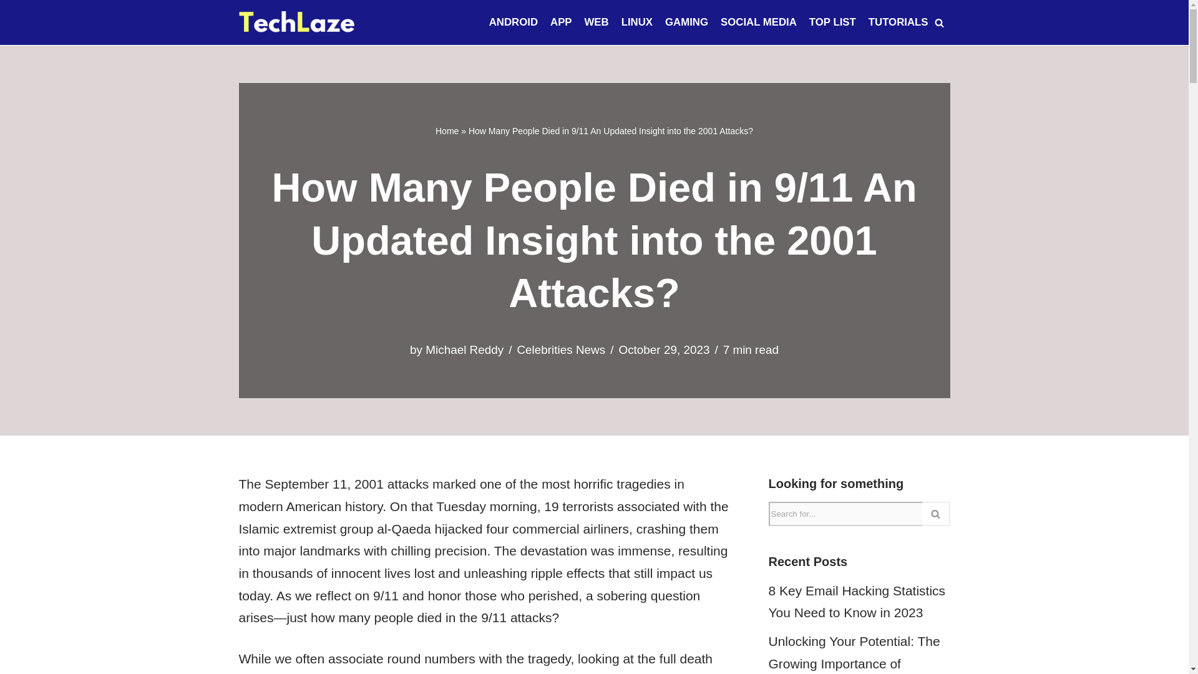 This screenshot has width=1198, height=674. I want to click on Michael Reddy, so click(464, 349).